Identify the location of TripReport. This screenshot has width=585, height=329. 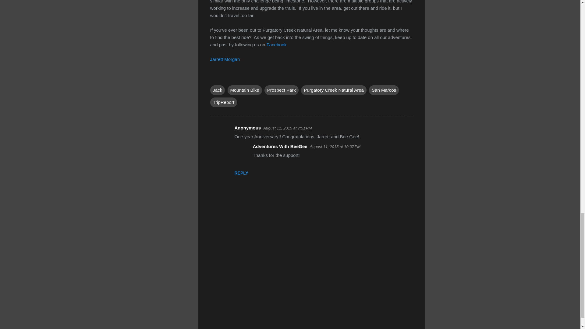
(223, 102).